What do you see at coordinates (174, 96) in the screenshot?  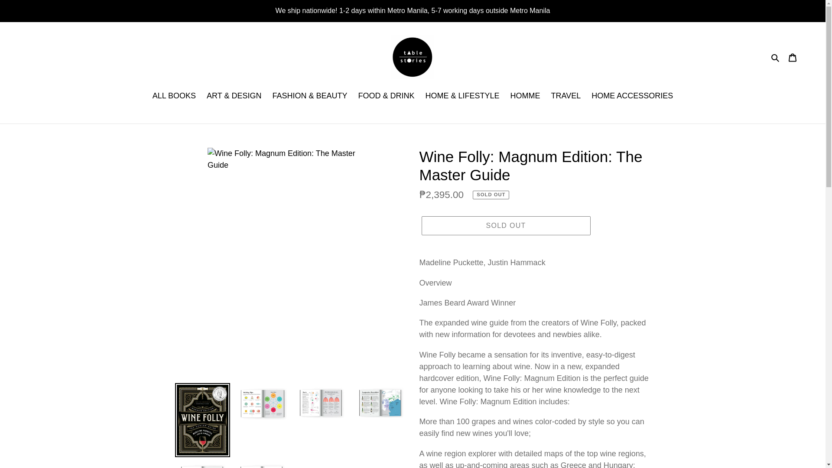 I see `ALL BOOKS` at bounding box center [174, 96].